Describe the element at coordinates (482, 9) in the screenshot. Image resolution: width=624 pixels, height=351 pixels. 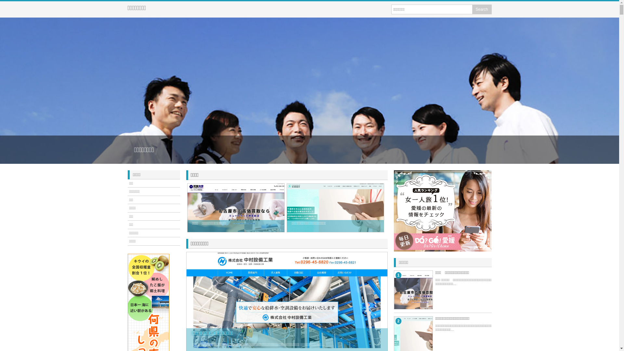
I see `Search` at that location.